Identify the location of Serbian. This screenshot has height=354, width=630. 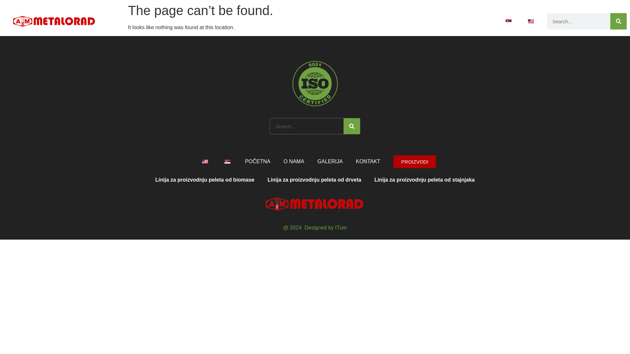
(509, 21).